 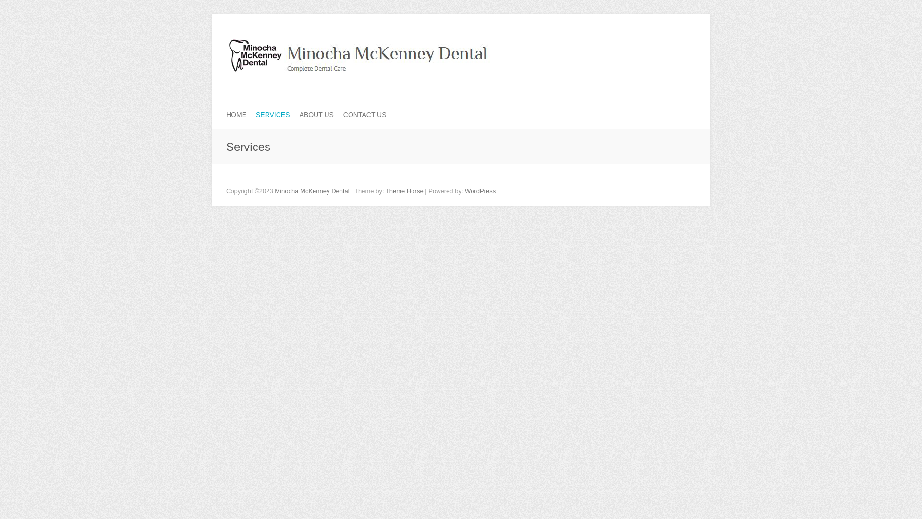 I want to click on Minocha McKenney Dental, so click(x=358, y=59).